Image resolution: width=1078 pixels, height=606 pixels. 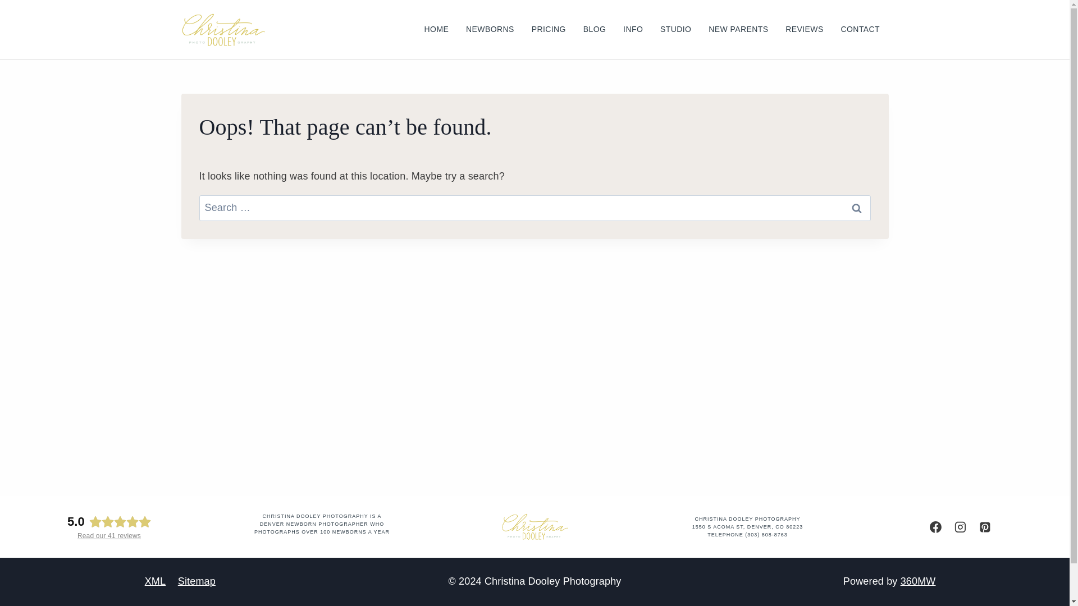 I want to click on BLOG, so click(x=594, y=29).